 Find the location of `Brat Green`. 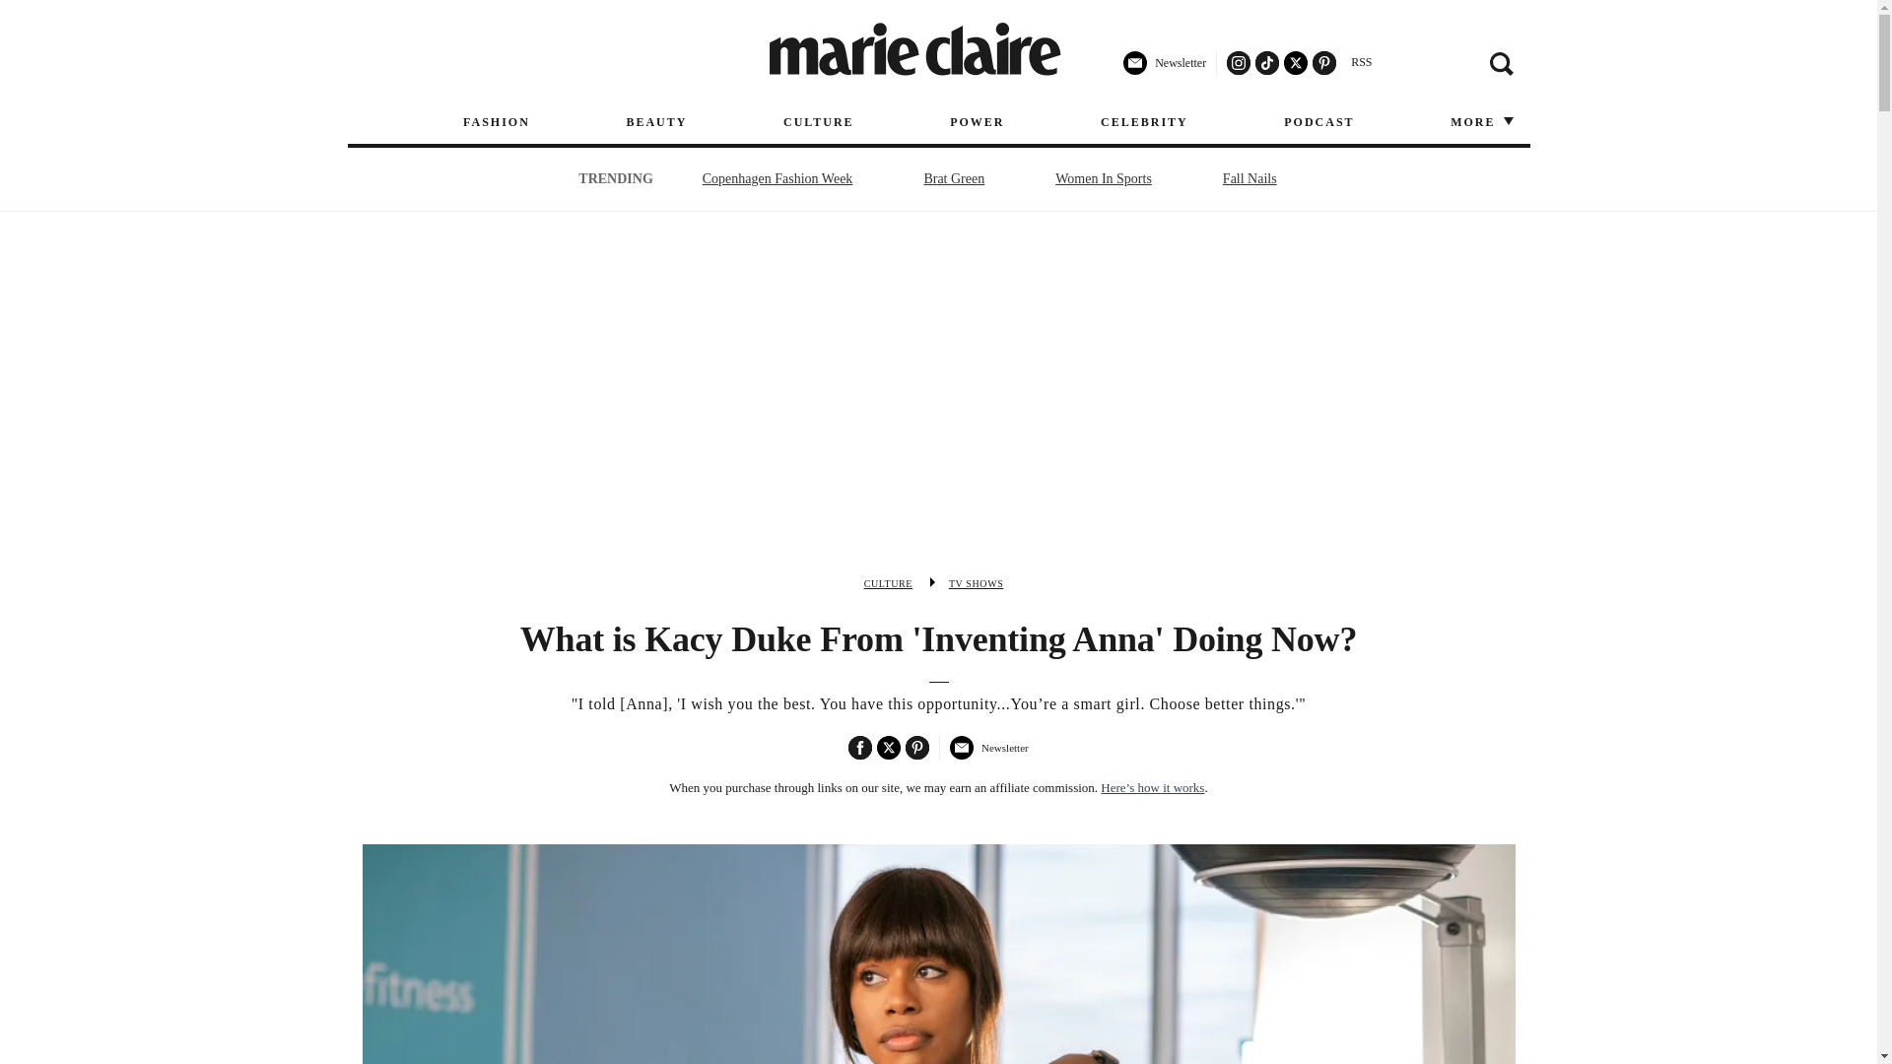

Brat Green is located at coordinates (954, 178).